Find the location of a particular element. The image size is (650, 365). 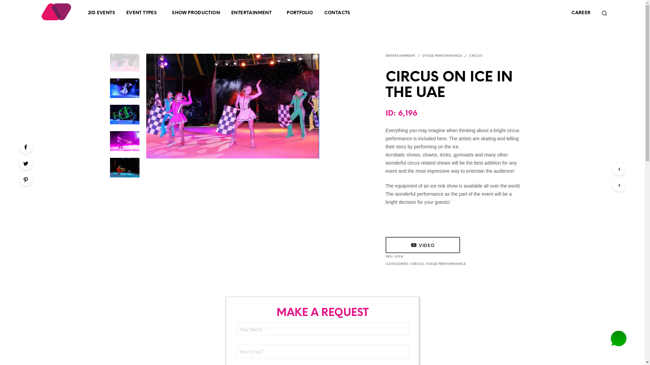

STAGE PERFORMANCE is located at coordinates (442, 56).